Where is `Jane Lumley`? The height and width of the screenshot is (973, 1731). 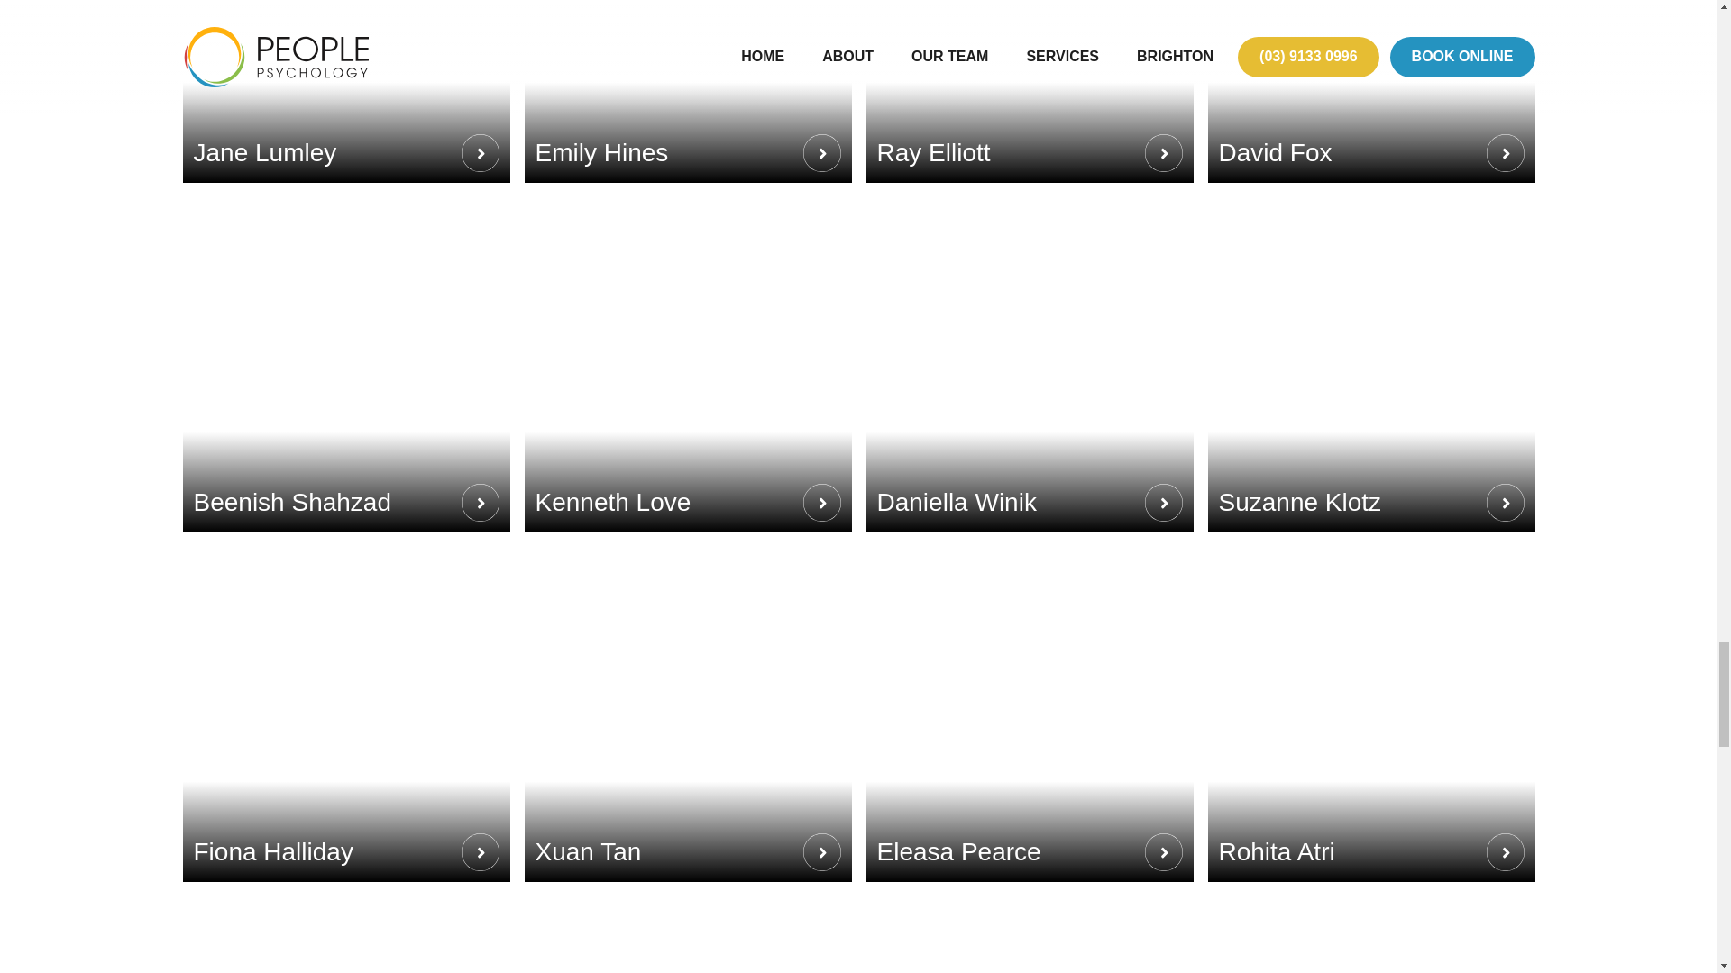
Jane Lumley is located at coordinates (344, 92).